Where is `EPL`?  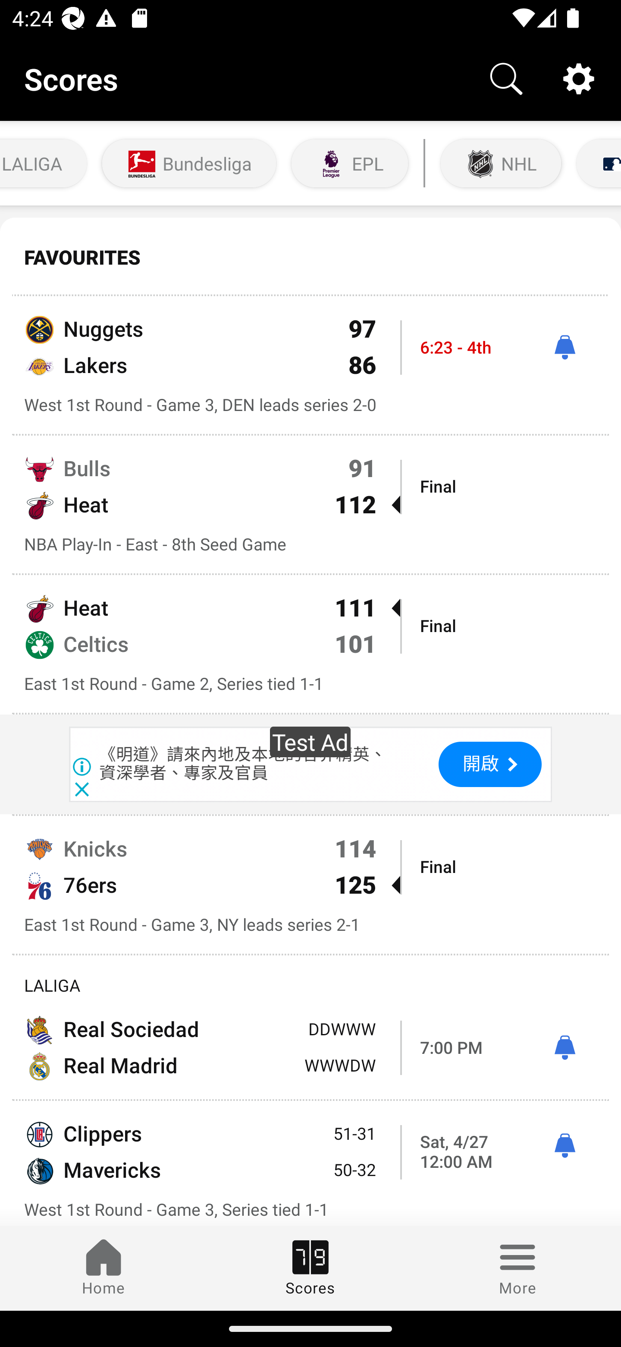 EPL is located at coordinates (350, 164).